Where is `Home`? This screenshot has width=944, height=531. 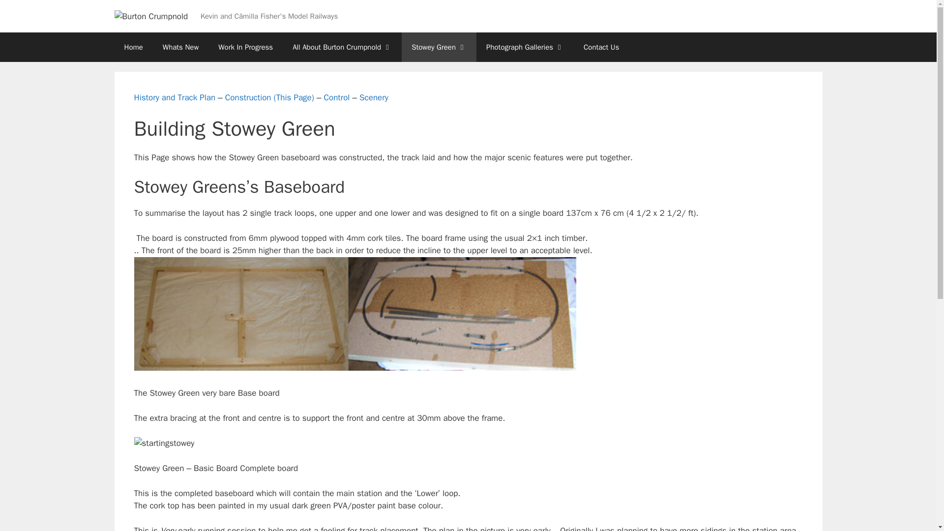
Home is located at coordinates (133, 47).